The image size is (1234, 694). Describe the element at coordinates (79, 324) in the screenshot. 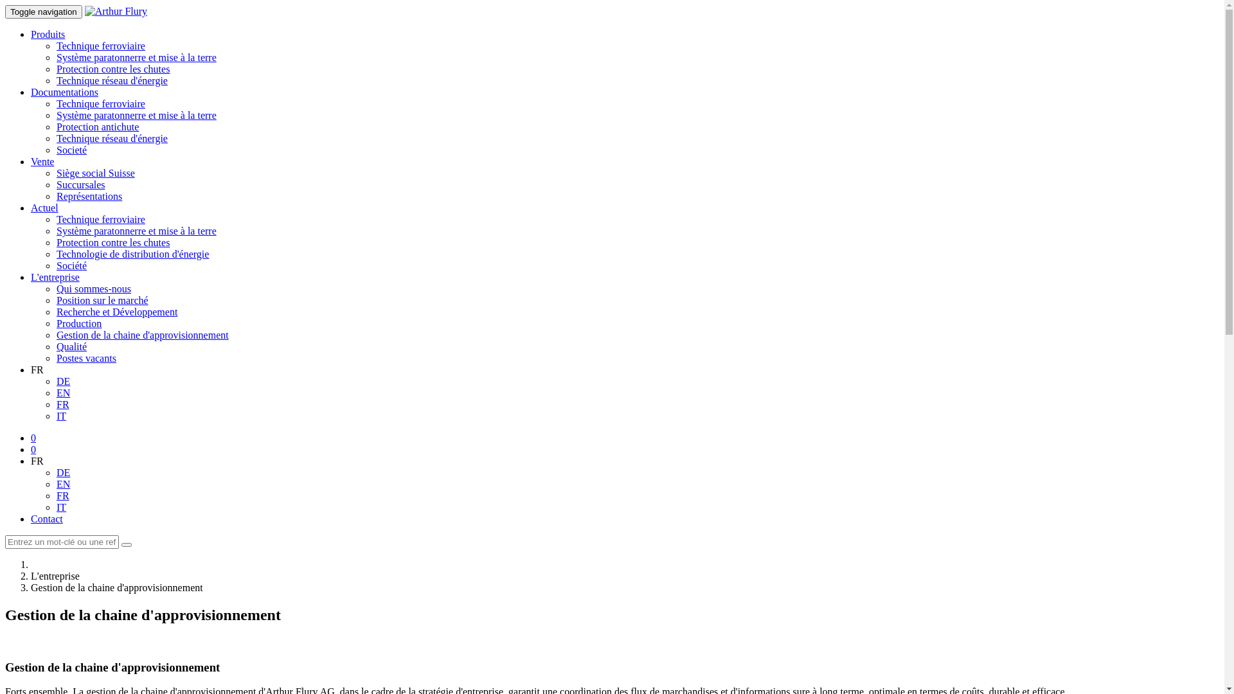

I see `Production` at that location.